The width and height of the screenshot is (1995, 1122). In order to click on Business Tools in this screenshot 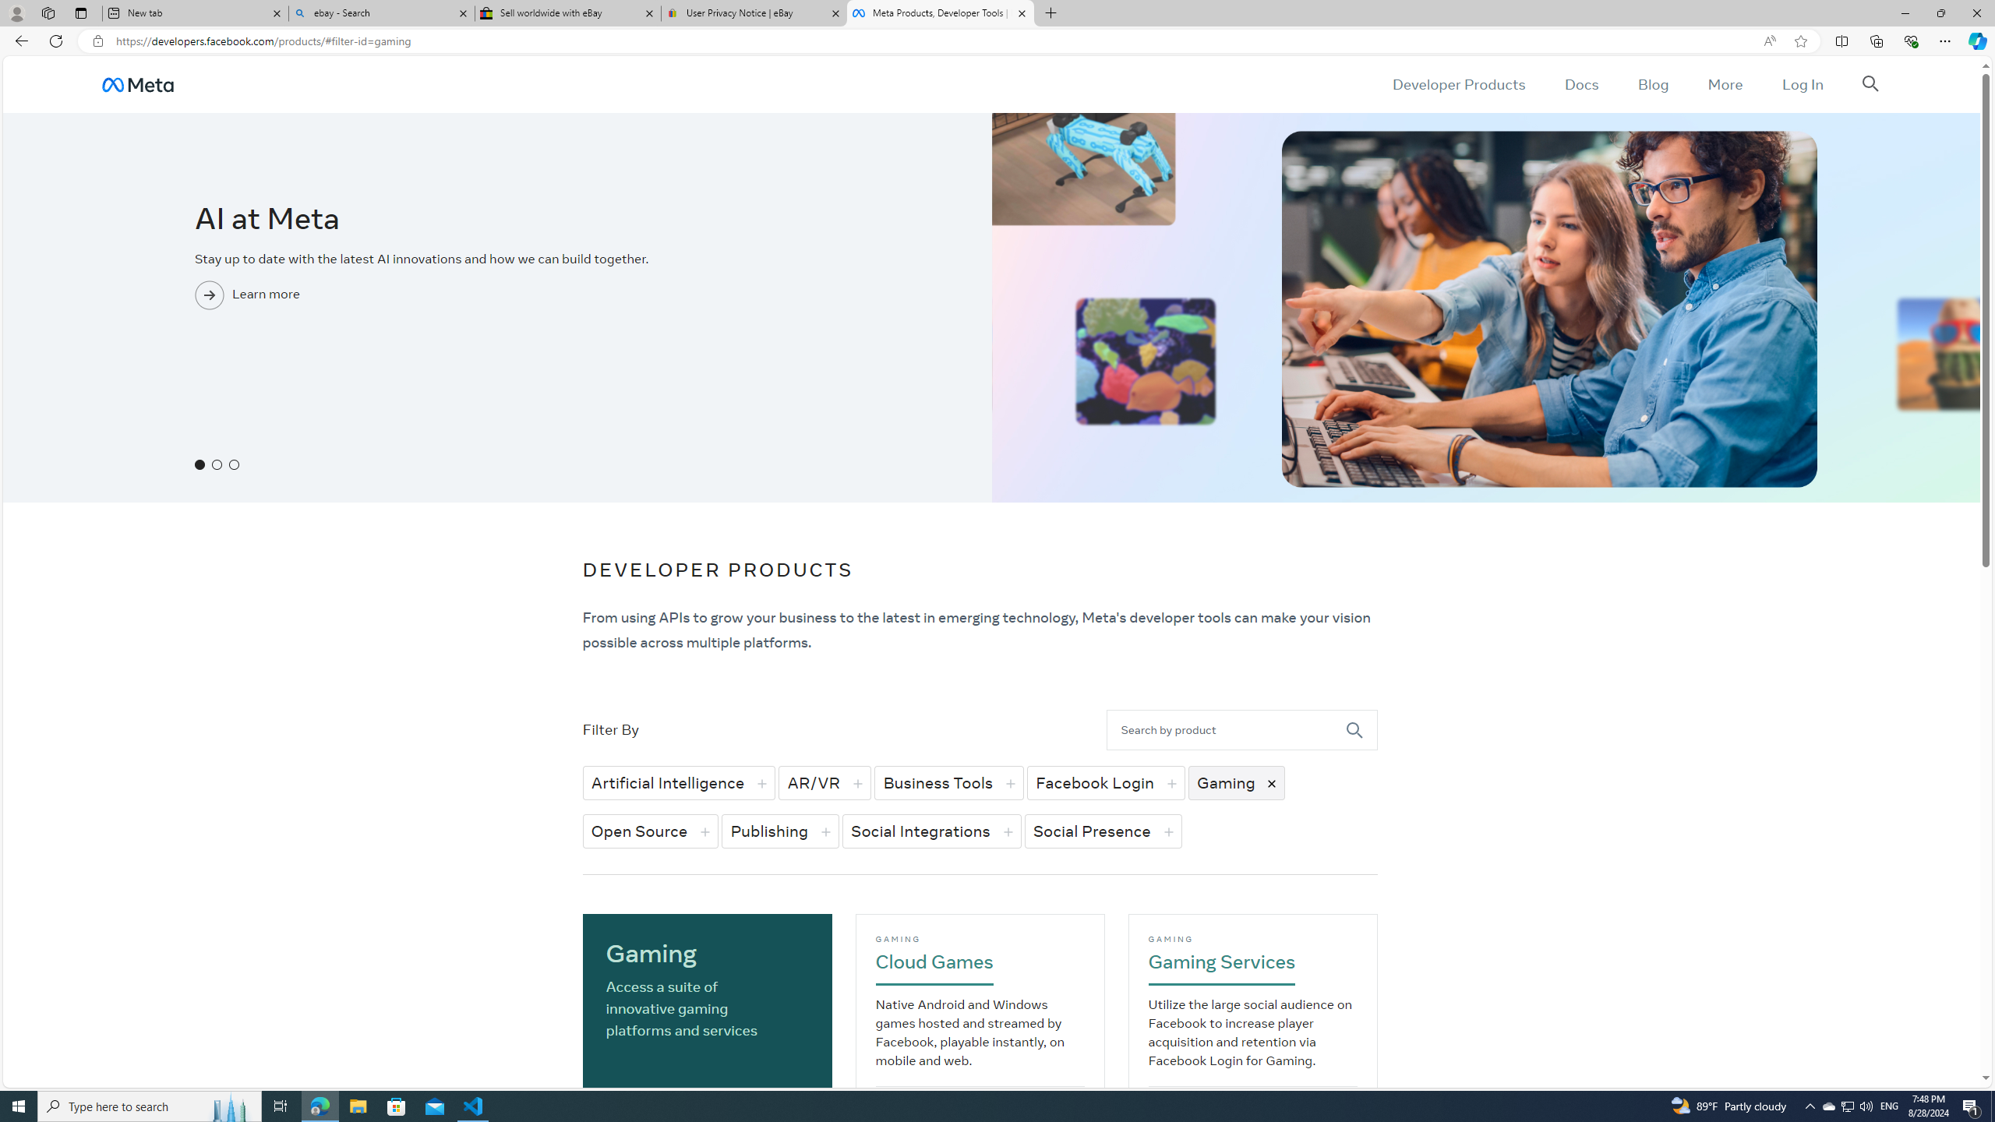, I will do `click(948, 782)`.